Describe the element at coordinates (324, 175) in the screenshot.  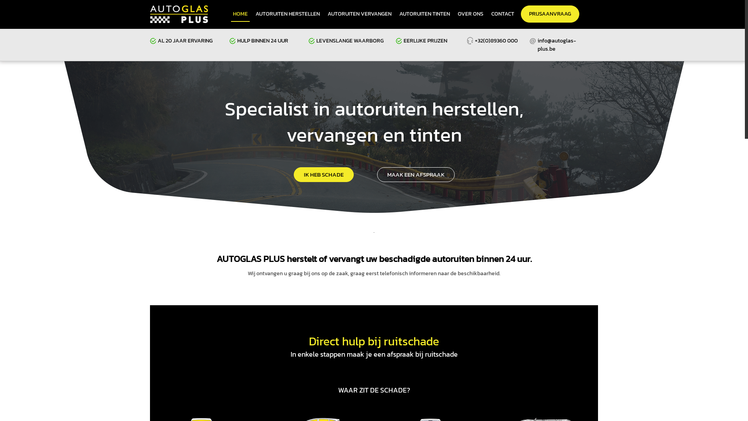
I see `IK HEB SCHADE` at that location.